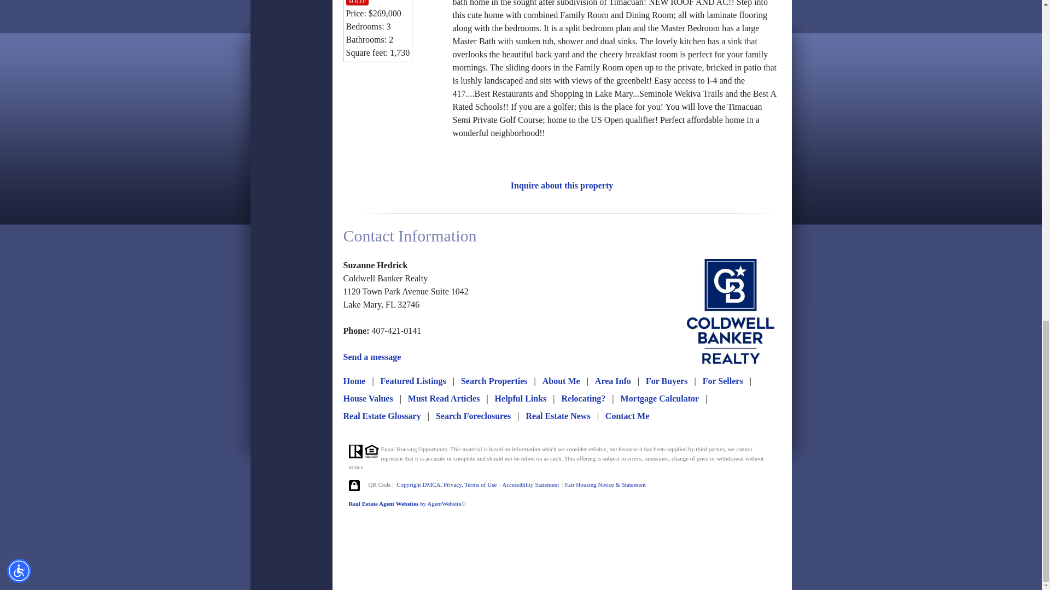 Image resolution: width=1050 pixels, height=590 pixels. Describe the element at coordinates (562, 185) in the screenshot. I see `Inquire about this property` at that location.